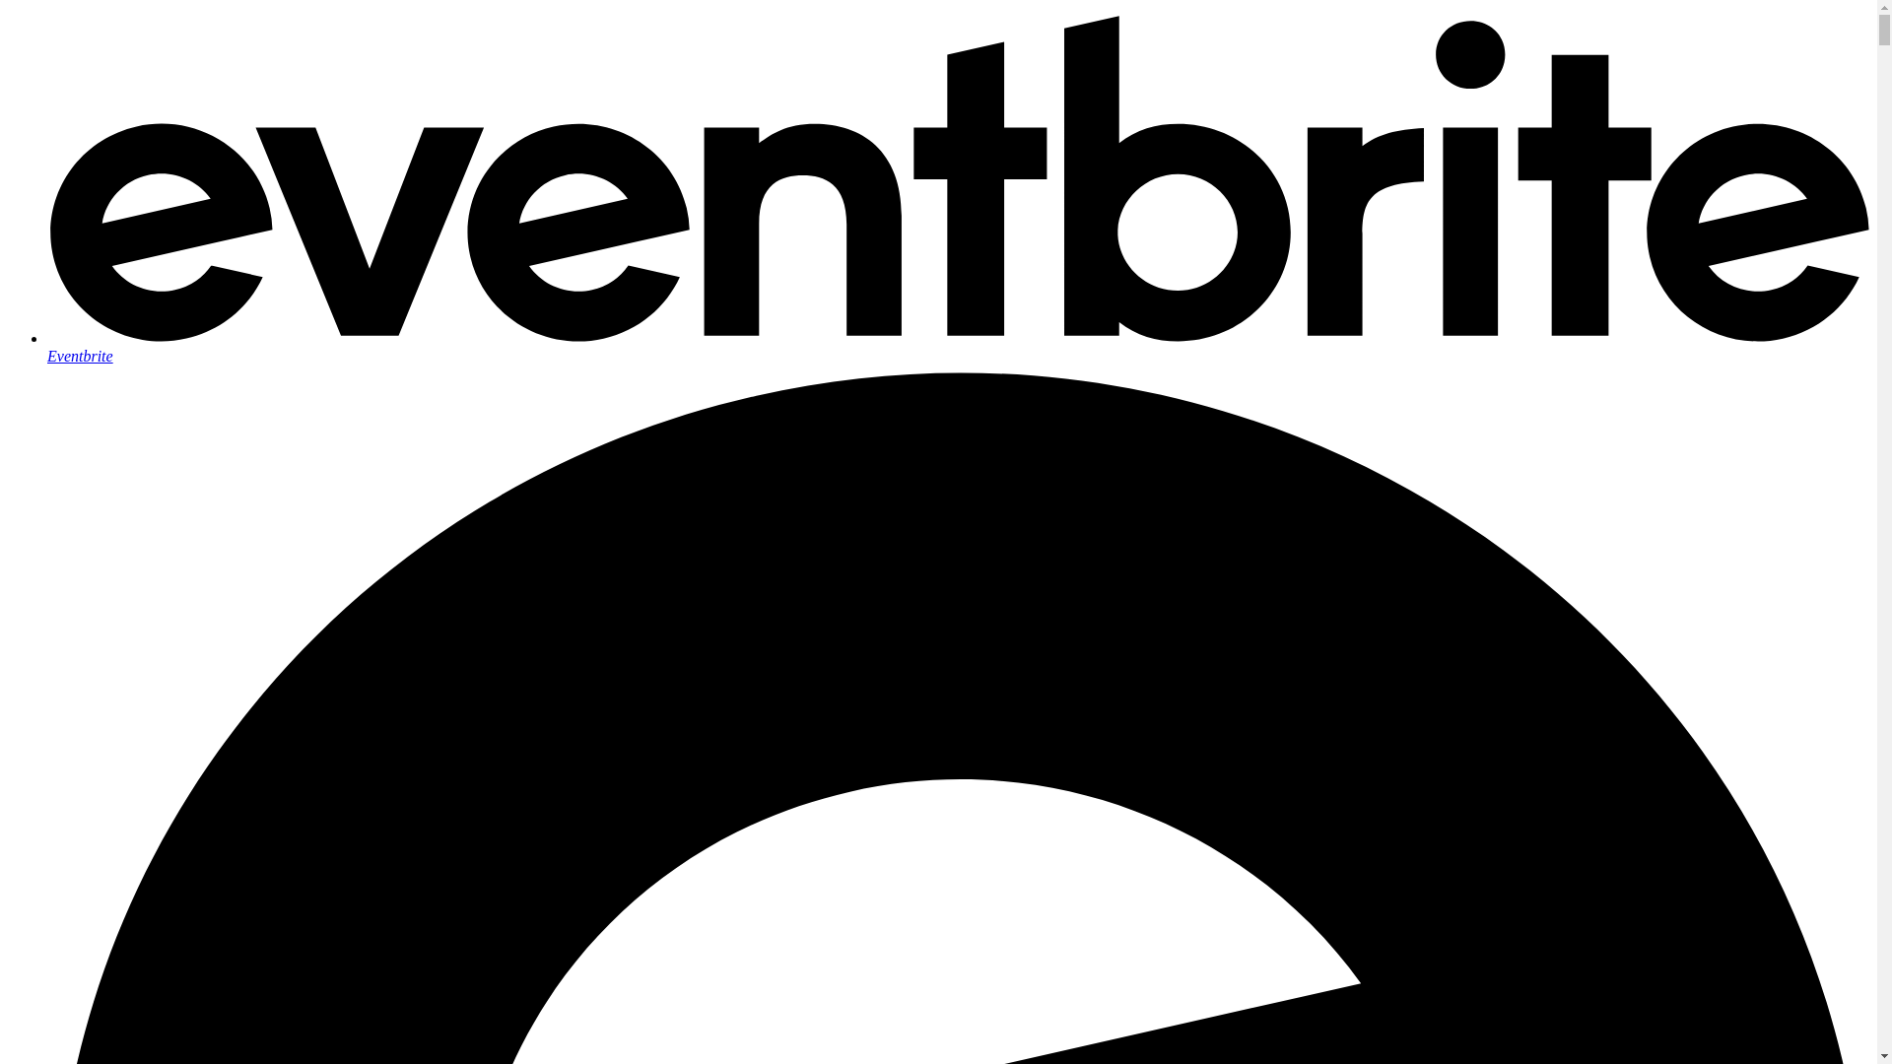 This screenshot has width=1892, height=1064. What do you see at coordinates (958, 347) in the screenshot?
I see `Eventbrite` at bounding box center [958, 347].